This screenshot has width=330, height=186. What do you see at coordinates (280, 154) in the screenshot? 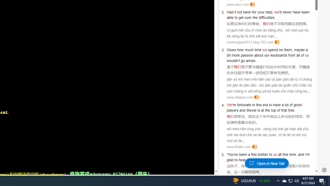
I see `all` at bounding box center [280, 154].